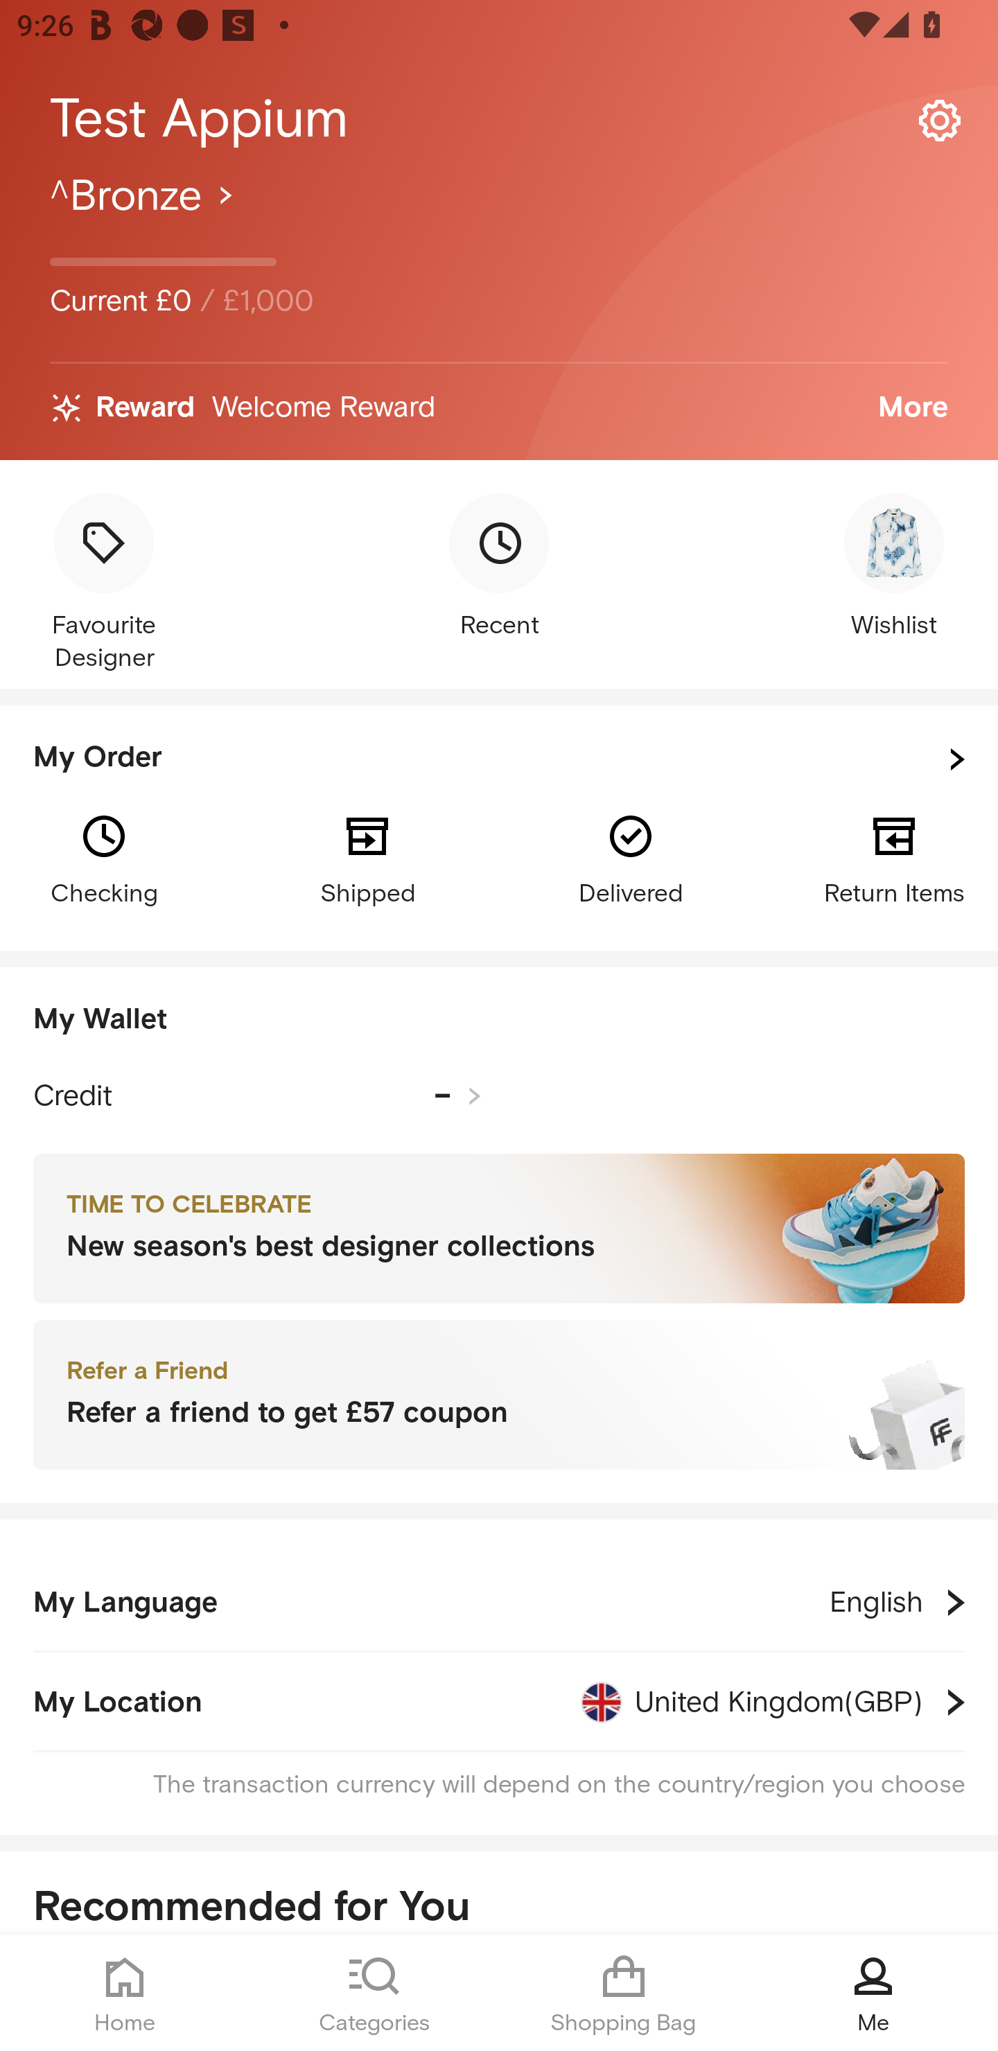 The image size is (998, 2051). What do you see at coordinates (374, 1993) in the screenshot?
I see `Categories` at bounding box center [374, 1993].